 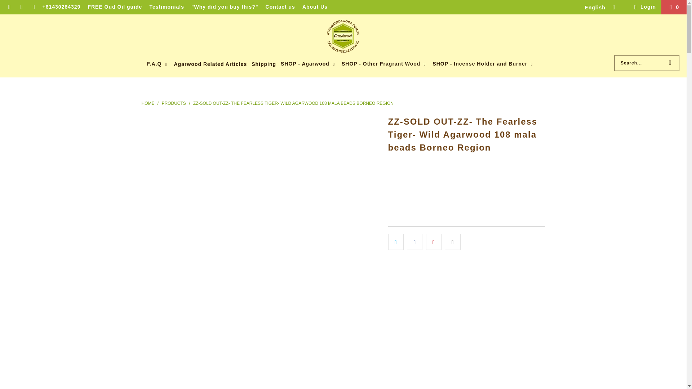 I want to click on Grandawood- Agarwood on Facebook, so click(x=21, y=7).